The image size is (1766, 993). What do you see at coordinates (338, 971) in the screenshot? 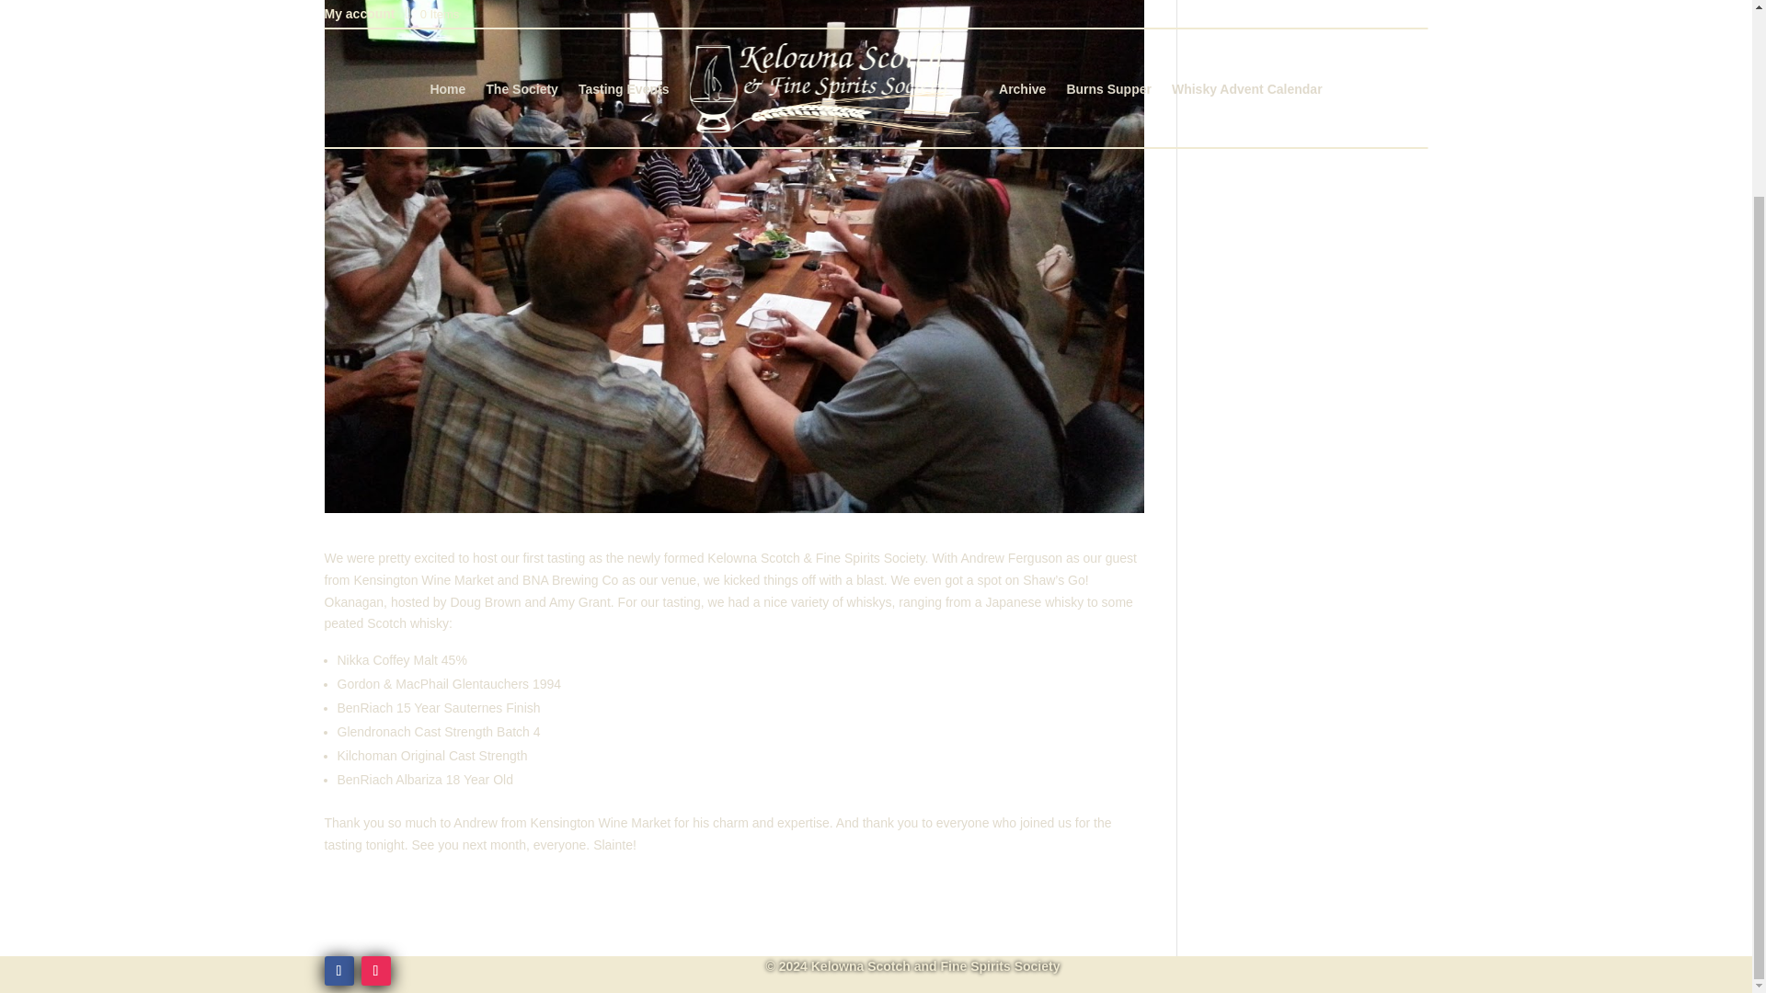
I see `Follow on Facebook` at bounding box center [338, 971].